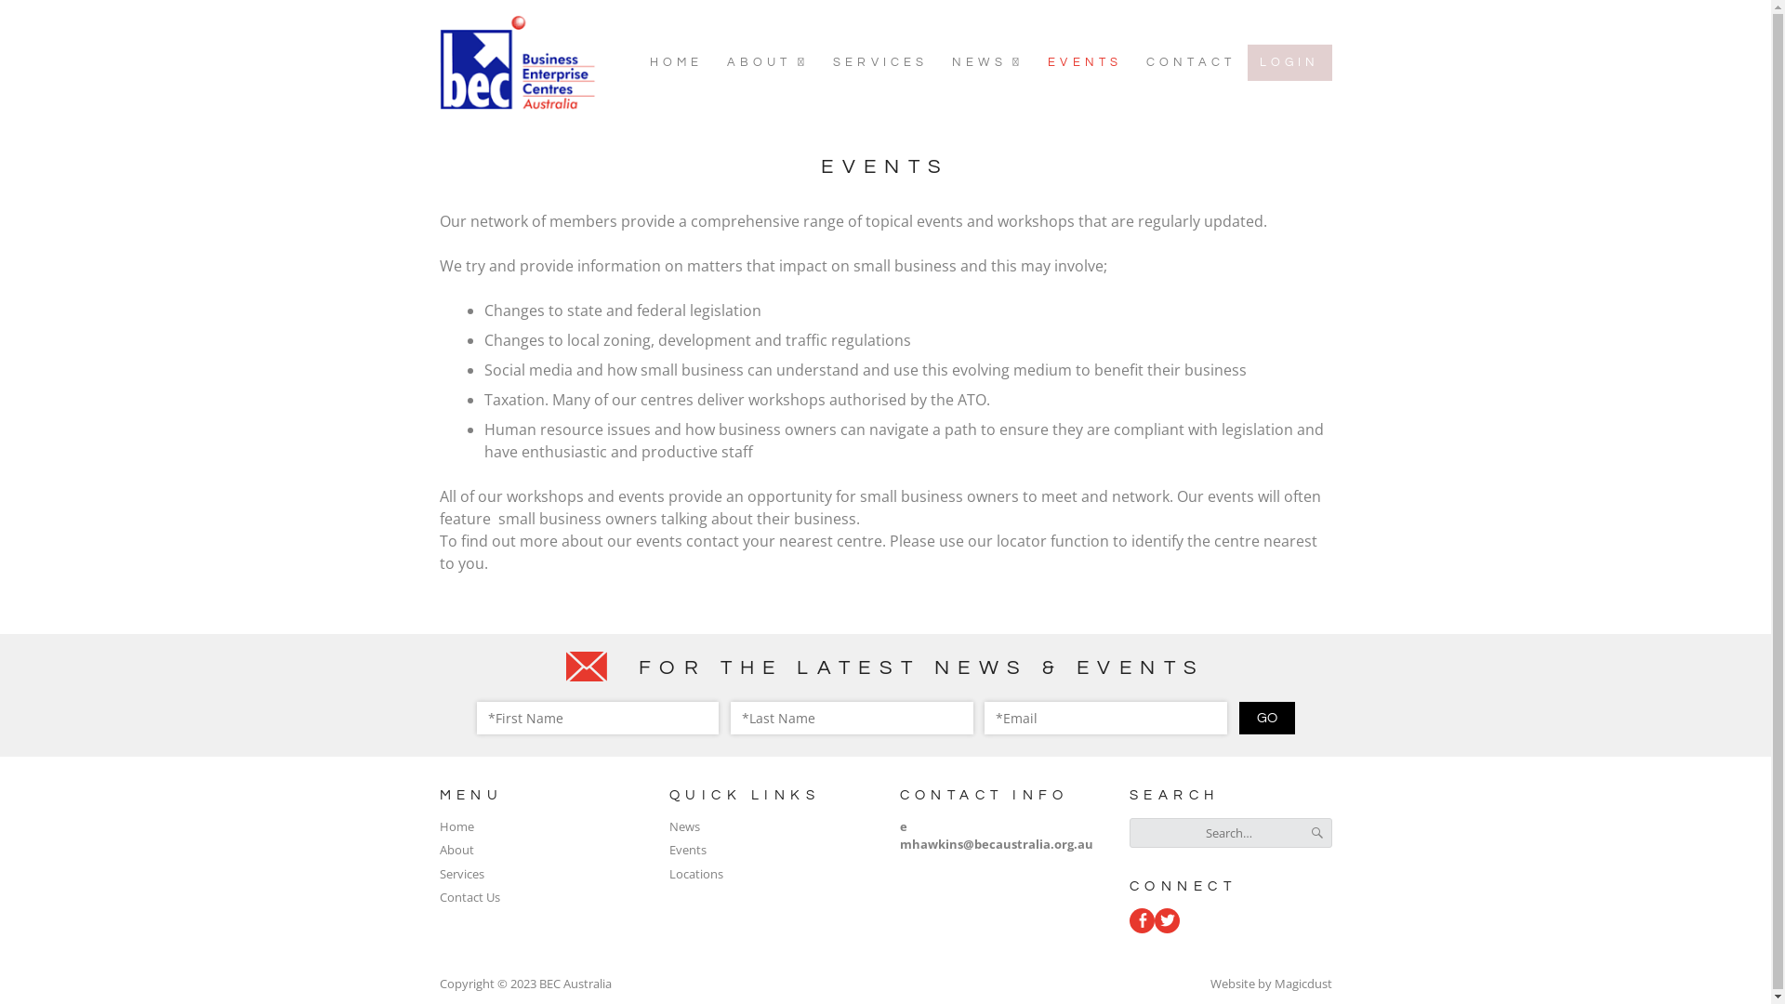 The height and width of the screenshot is (1004, 1785). I want to click on HOME, so click(677, 63).